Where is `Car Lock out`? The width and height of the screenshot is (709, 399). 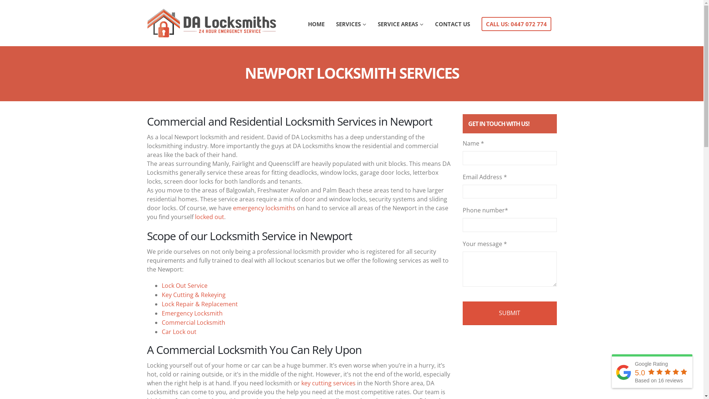
Car Lock out is located at coordinates (179, 332).